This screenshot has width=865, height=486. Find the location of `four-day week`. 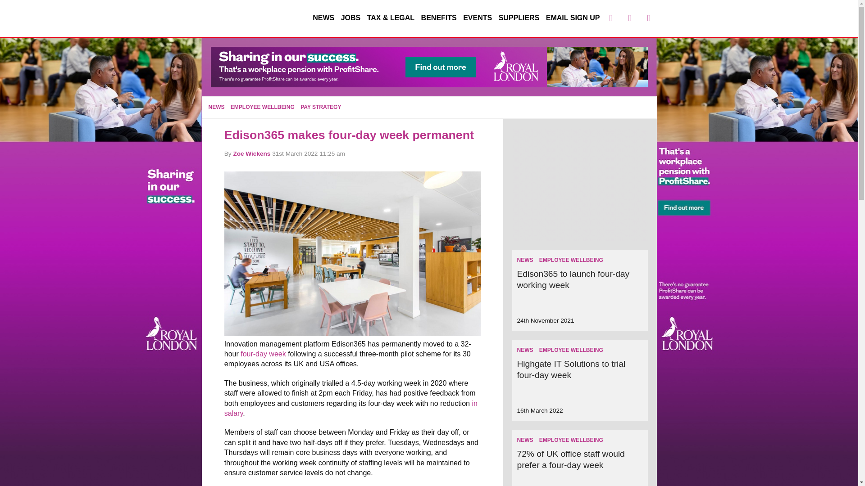

four-day week is located at coordinates (263, 354).